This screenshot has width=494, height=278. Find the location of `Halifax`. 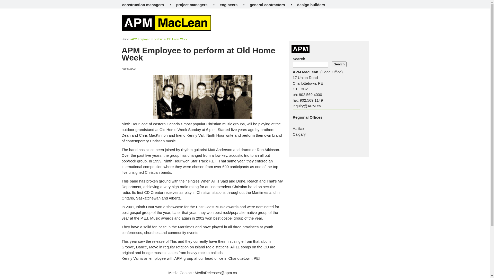

Halifax is located at coordinates (298, 129).